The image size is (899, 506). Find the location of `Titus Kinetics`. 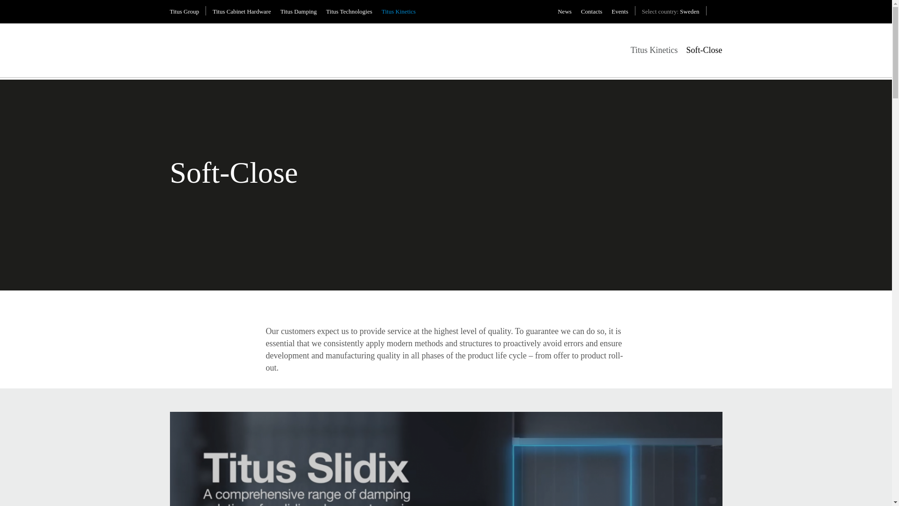

Titus Kinetics is located at coordinates (654, 50).